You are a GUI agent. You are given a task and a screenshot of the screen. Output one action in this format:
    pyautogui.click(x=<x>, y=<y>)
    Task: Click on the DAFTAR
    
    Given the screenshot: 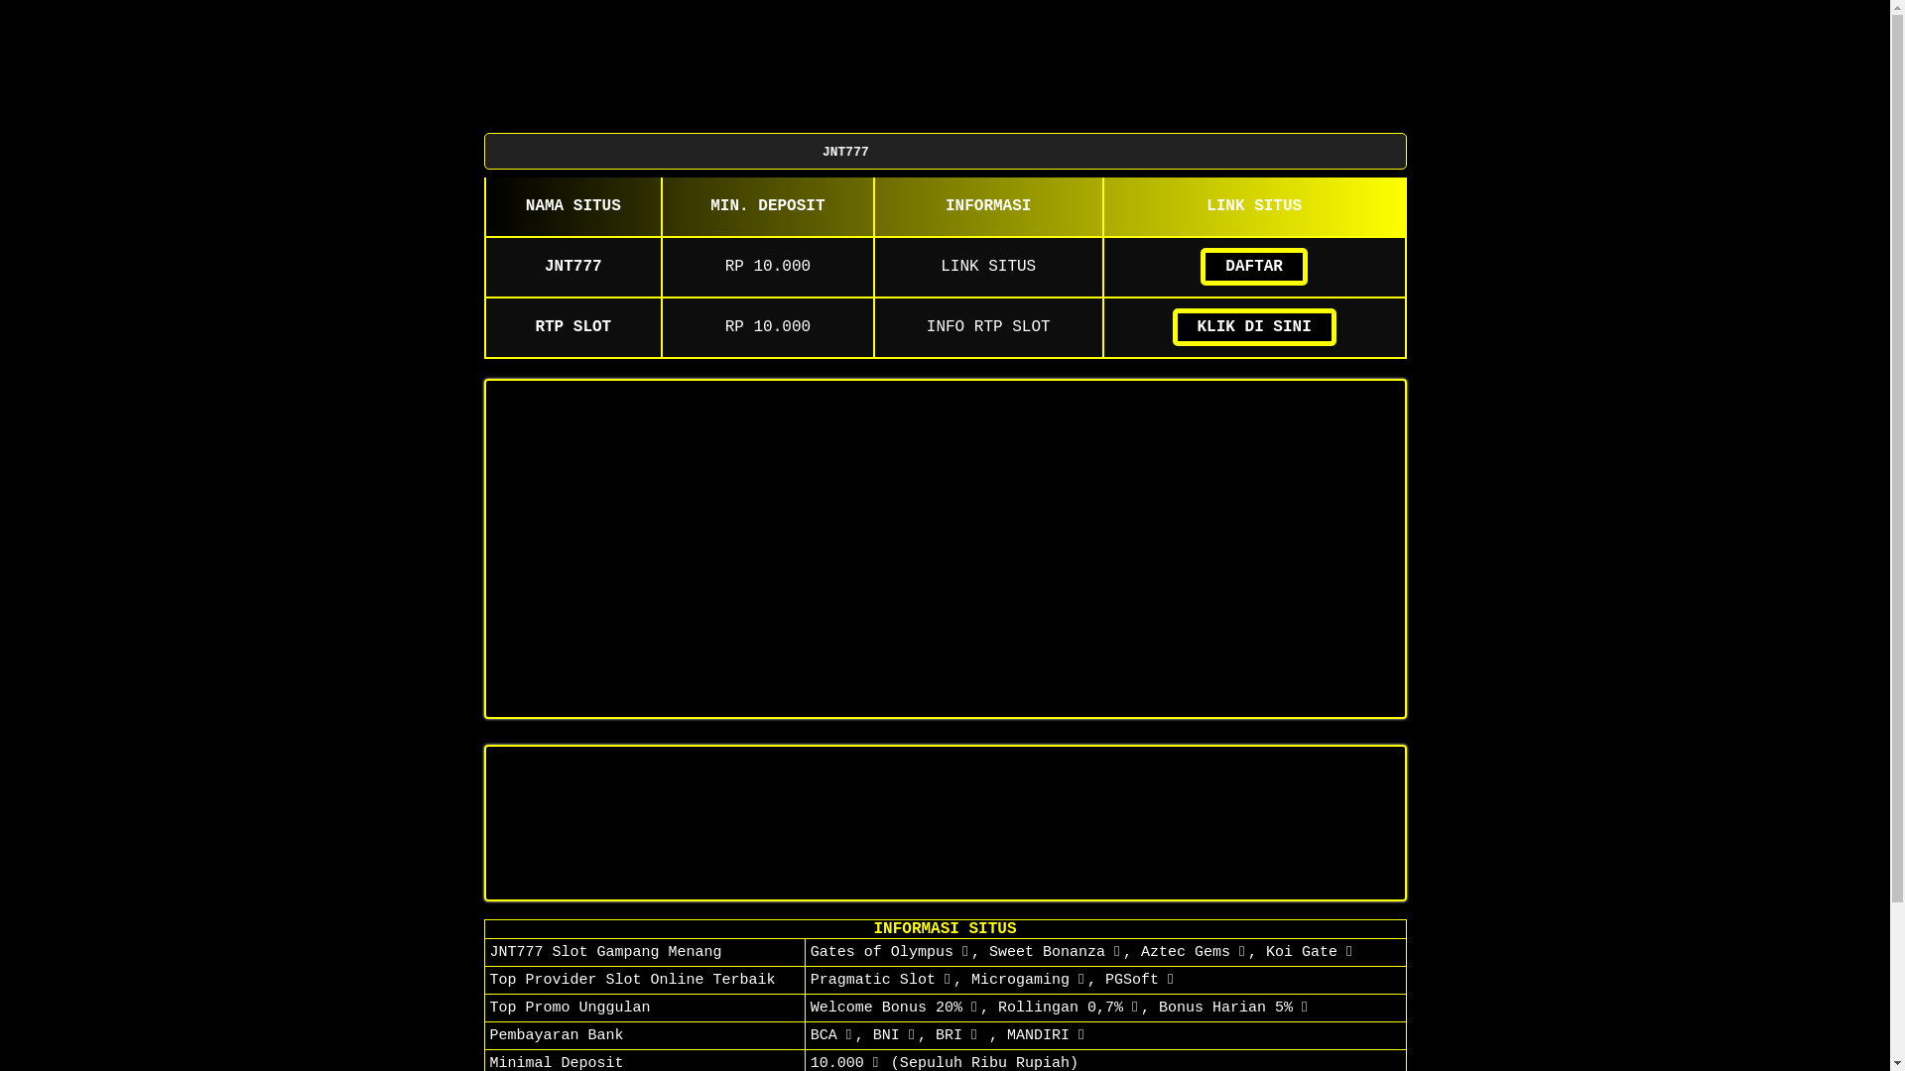 What is the action you would take?
    pyautogui.click(x=1254, y=267)
    